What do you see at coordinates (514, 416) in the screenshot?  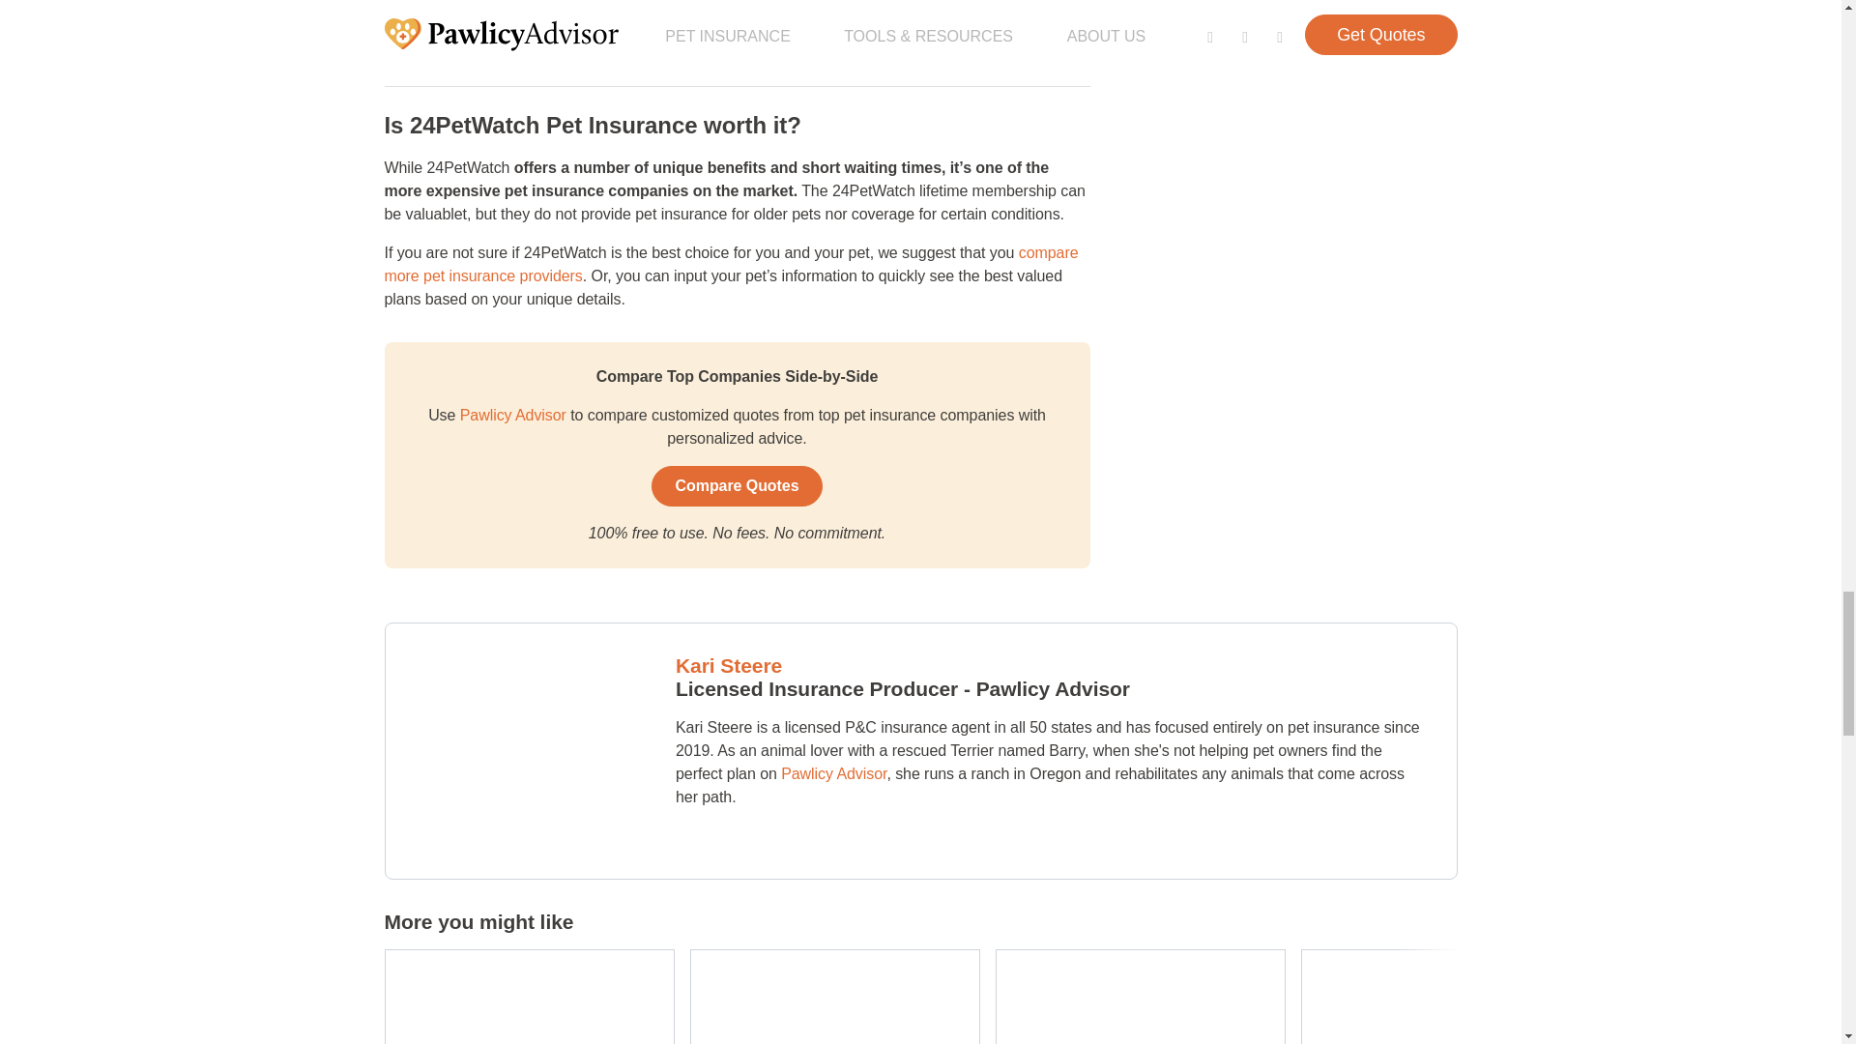 I see `Pawlicy Advisor` at bounding box center [514, 416].